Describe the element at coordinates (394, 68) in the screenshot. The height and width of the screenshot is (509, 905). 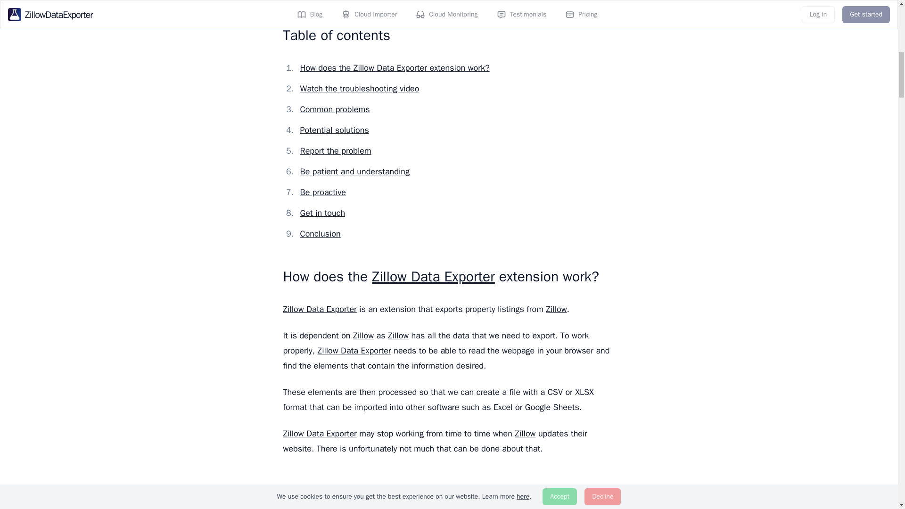
I see `How does the Zillow Data Exporter extension work?` at that location.